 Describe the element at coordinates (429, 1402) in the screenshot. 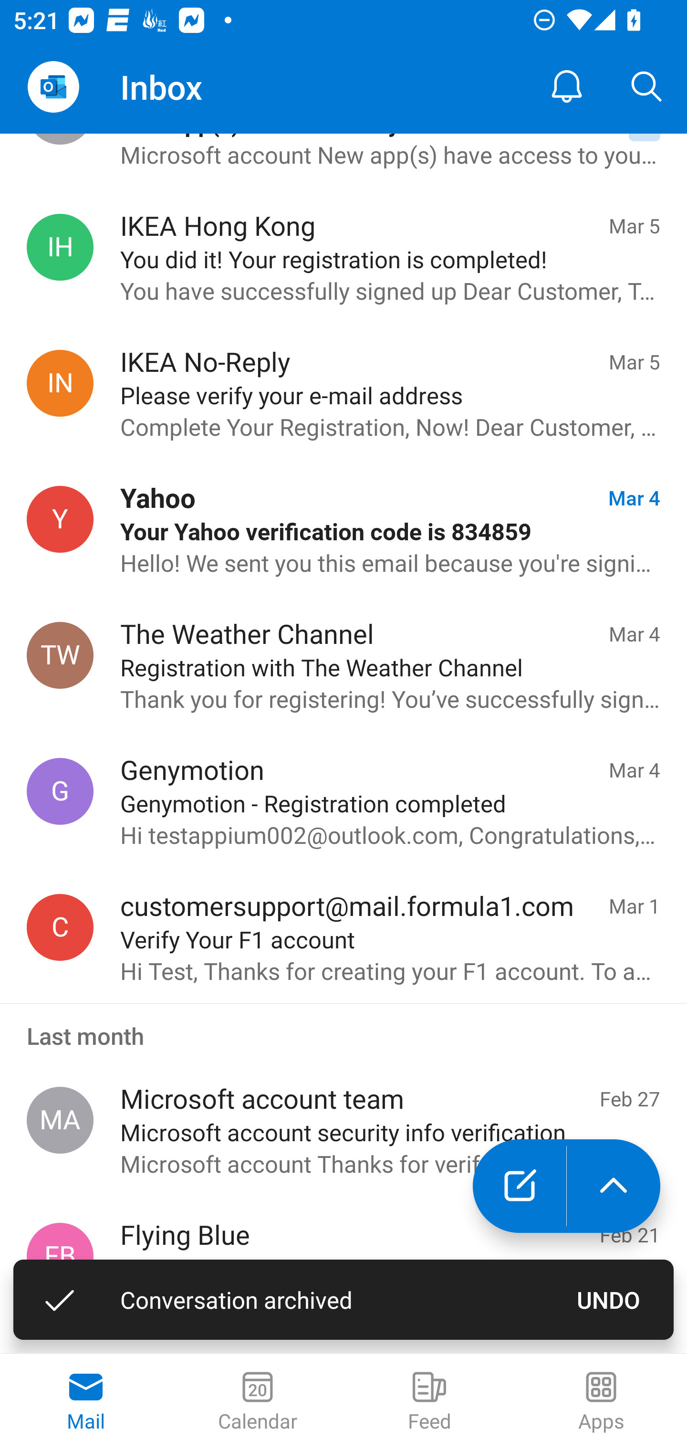

I see `Feed` at that location.